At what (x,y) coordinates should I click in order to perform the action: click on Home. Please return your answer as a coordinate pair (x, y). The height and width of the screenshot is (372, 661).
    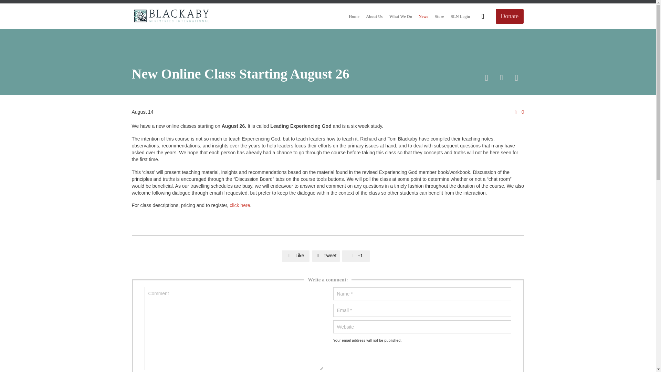
    Looking at the image, I should click on (354, 17).